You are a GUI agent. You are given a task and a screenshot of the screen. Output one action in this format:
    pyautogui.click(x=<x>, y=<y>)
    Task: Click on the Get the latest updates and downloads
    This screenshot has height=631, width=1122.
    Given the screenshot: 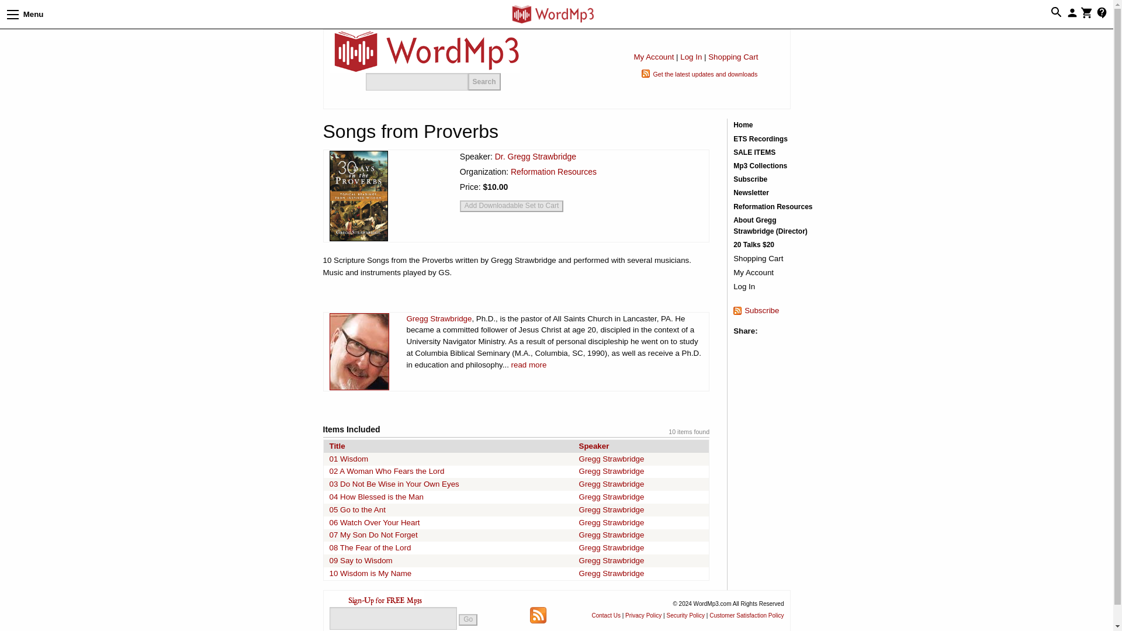 What is the action you would take?
    pyautogui.click(x=705, y=74)
    